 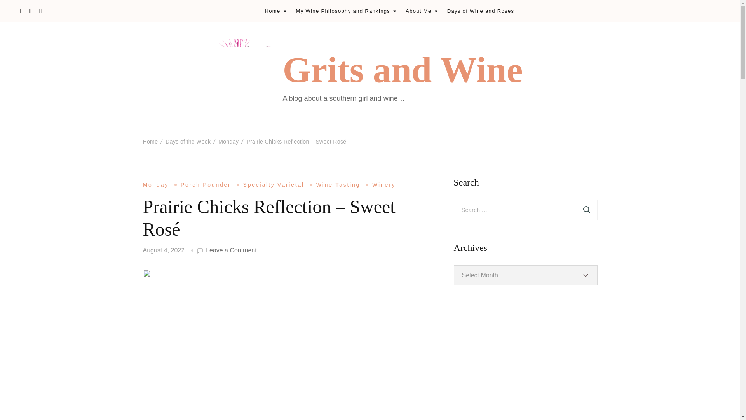 I want to click on About Me, so click(x=418, y=11).